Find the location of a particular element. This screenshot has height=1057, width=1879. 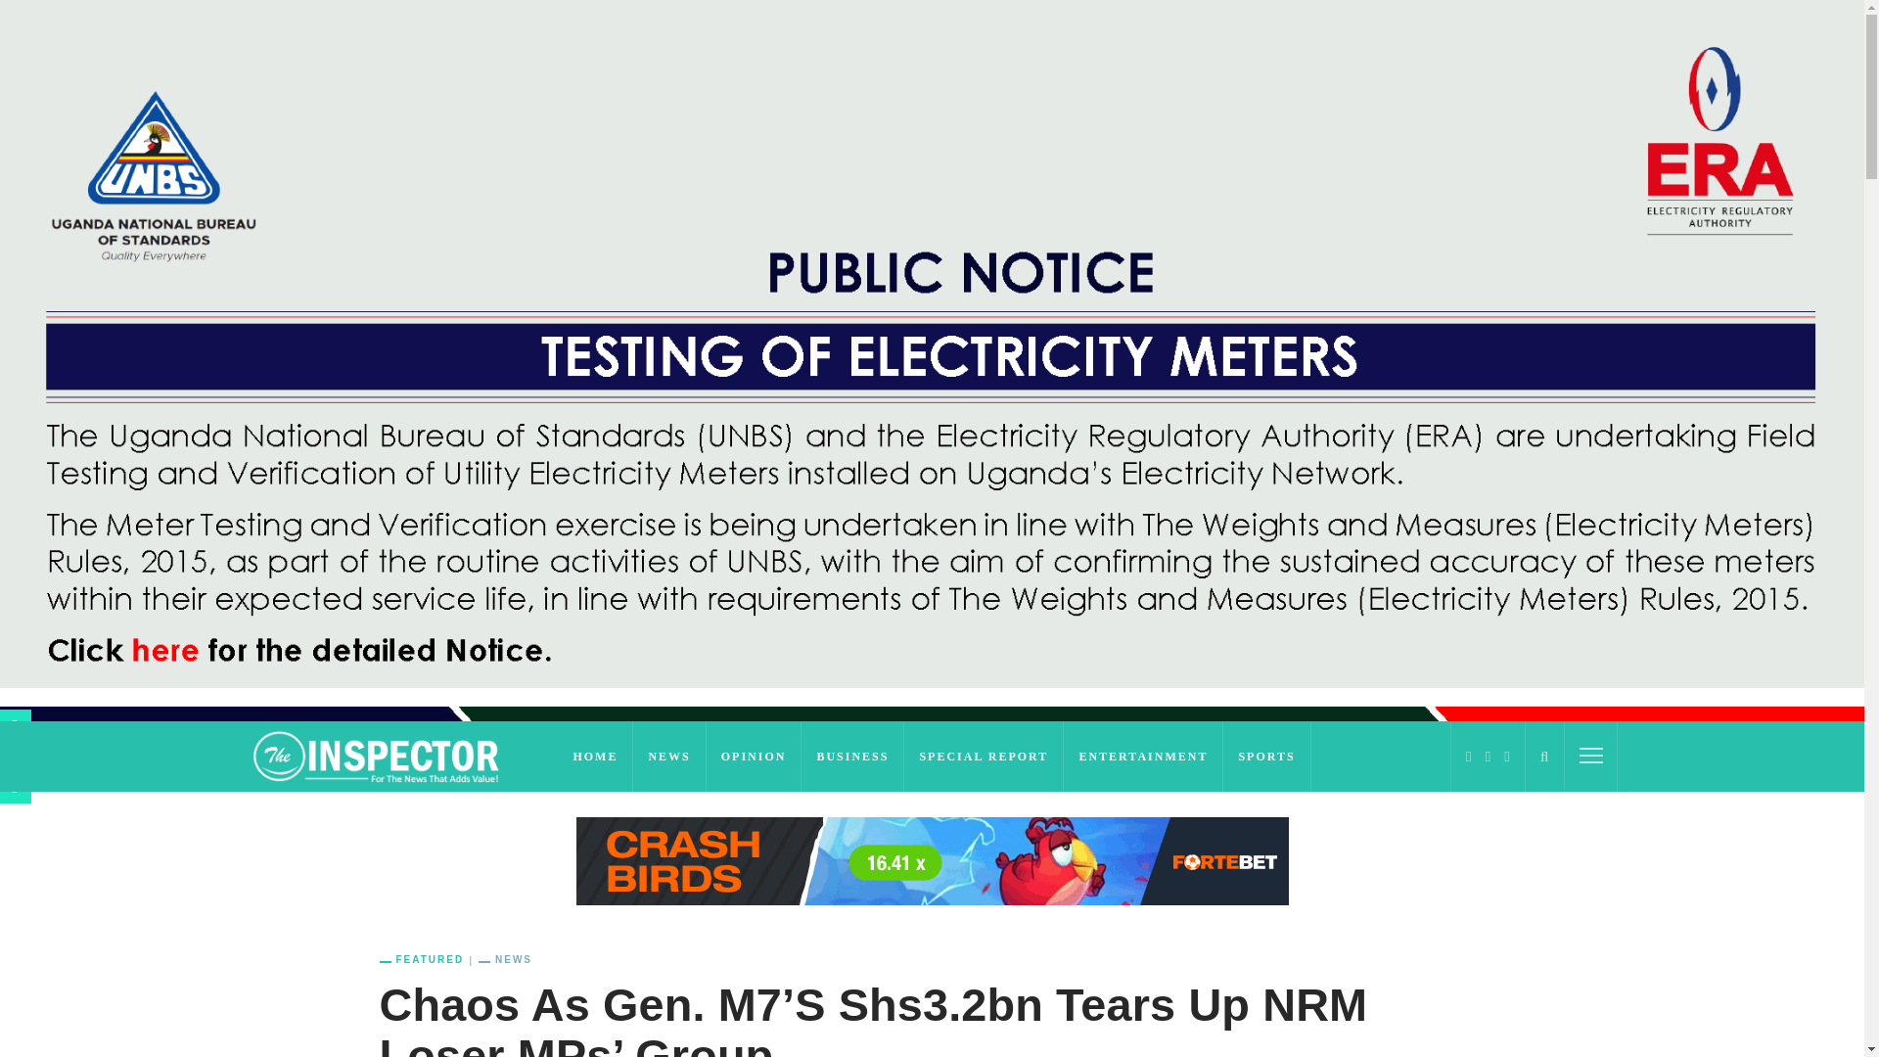

ENTERTAINMENT is located at coordinates (1143, 756).